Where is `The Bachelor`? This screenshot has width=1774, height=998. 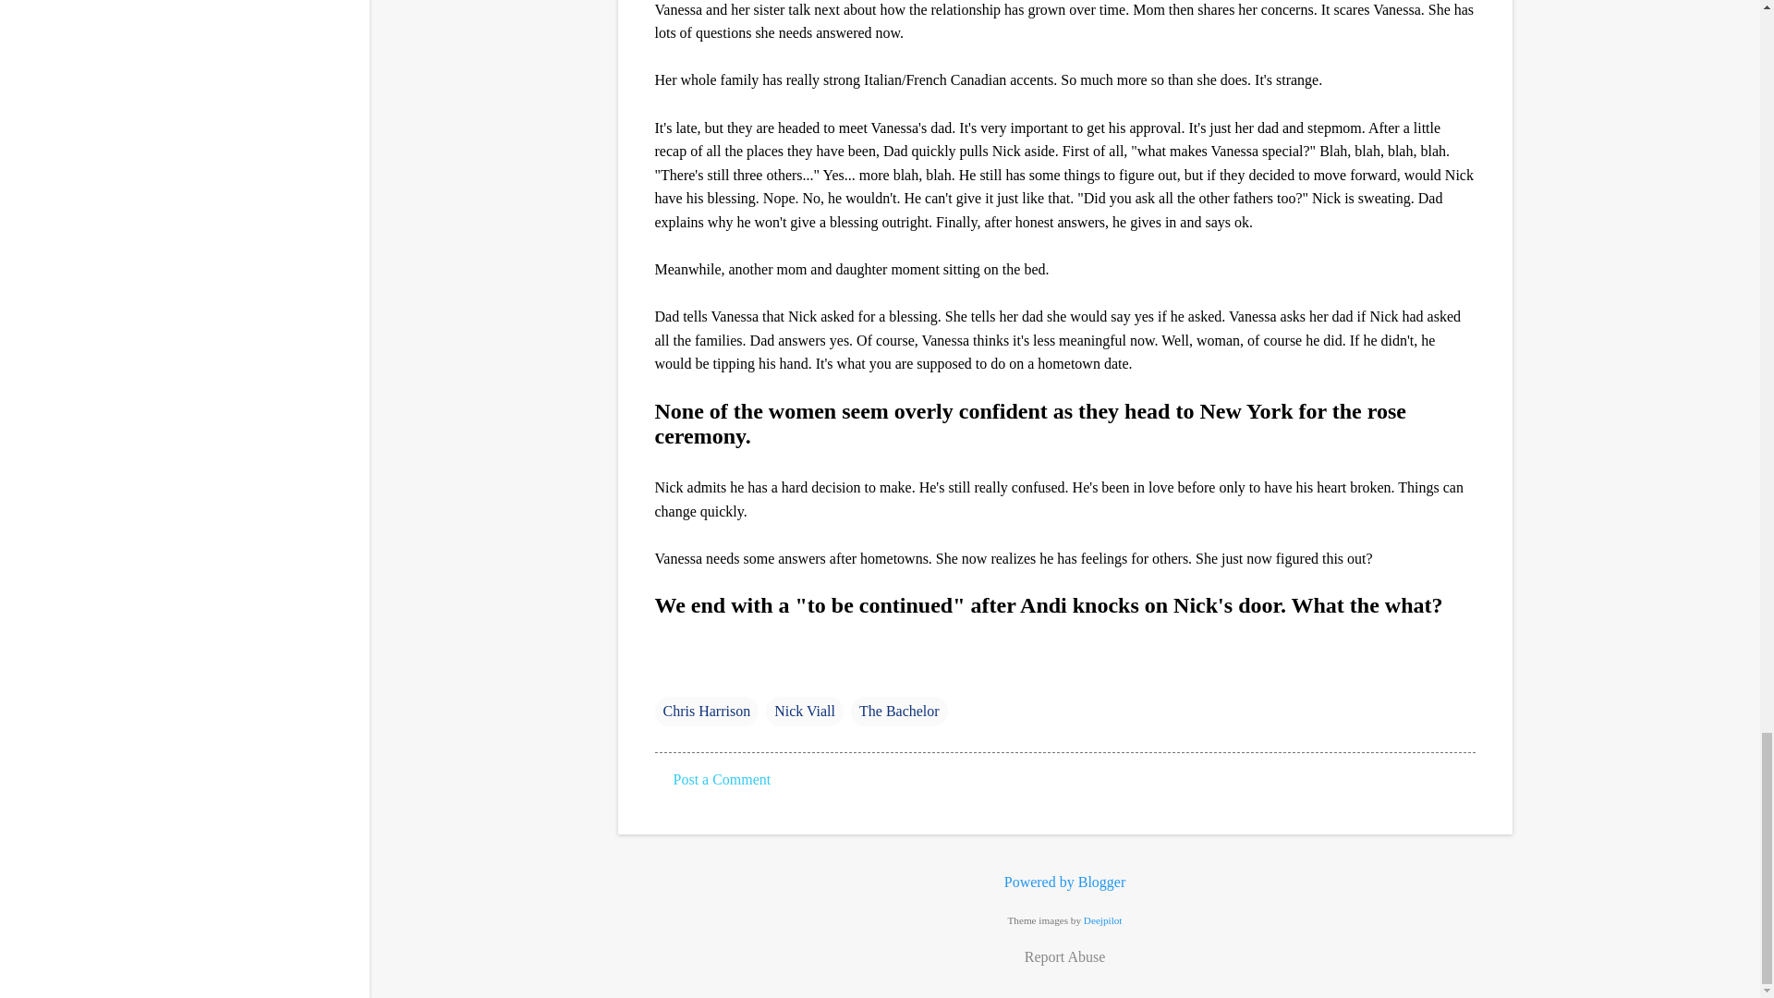 The Bachelor is located at coordinates (899, 712).